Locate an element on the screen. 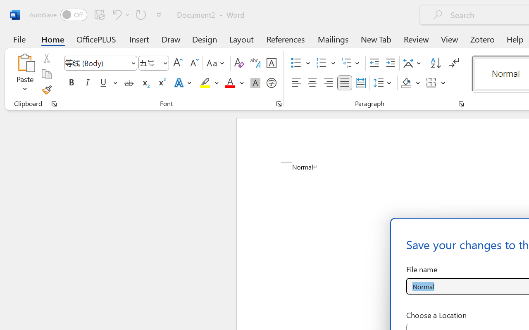 Image resolution: width=529 pixels, height=330 pixels. Enclose Characters... is located at coordinates (271, 83).